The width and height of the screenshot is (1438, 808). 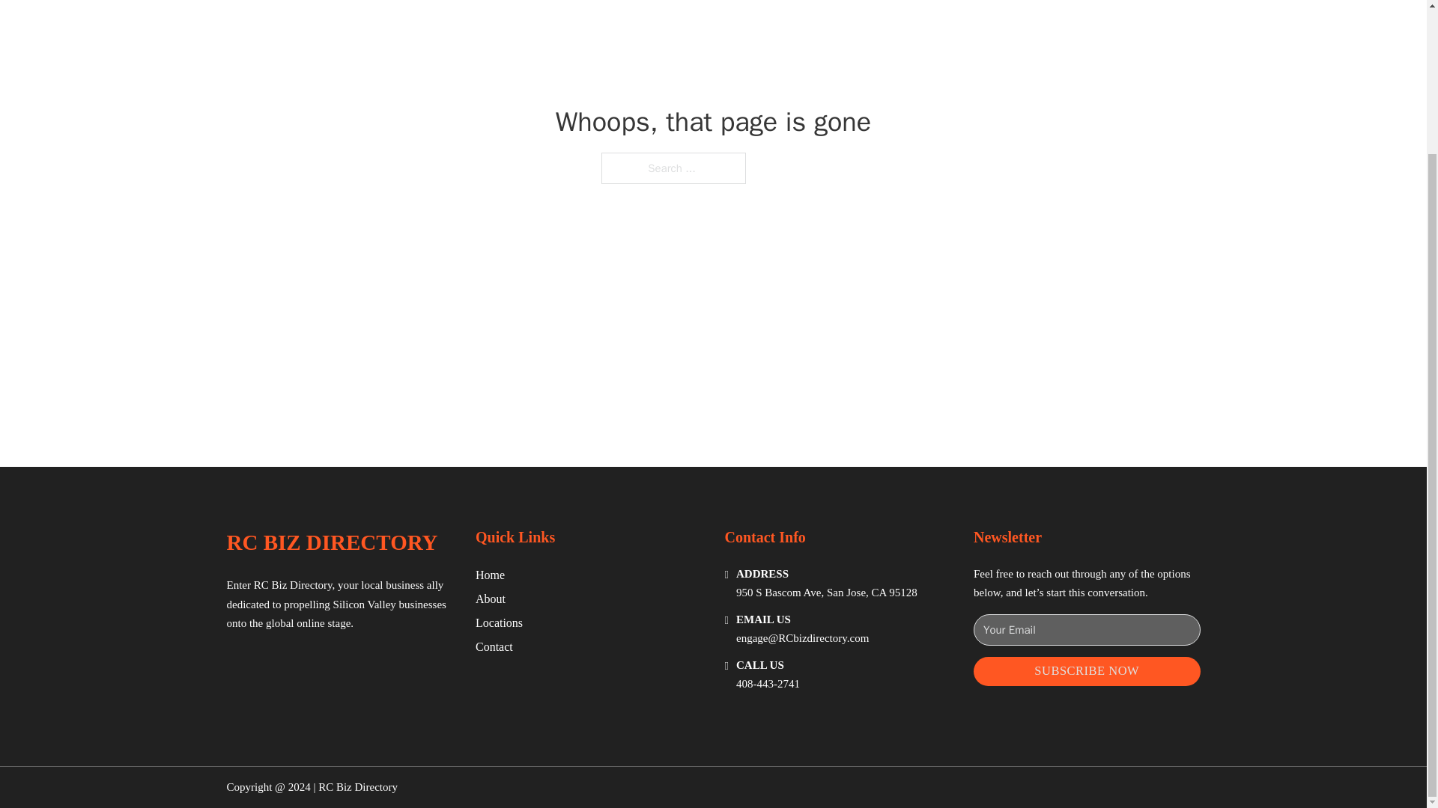 I want to click on RC BIZ DIRECTORY, so click(x=331, y=542).